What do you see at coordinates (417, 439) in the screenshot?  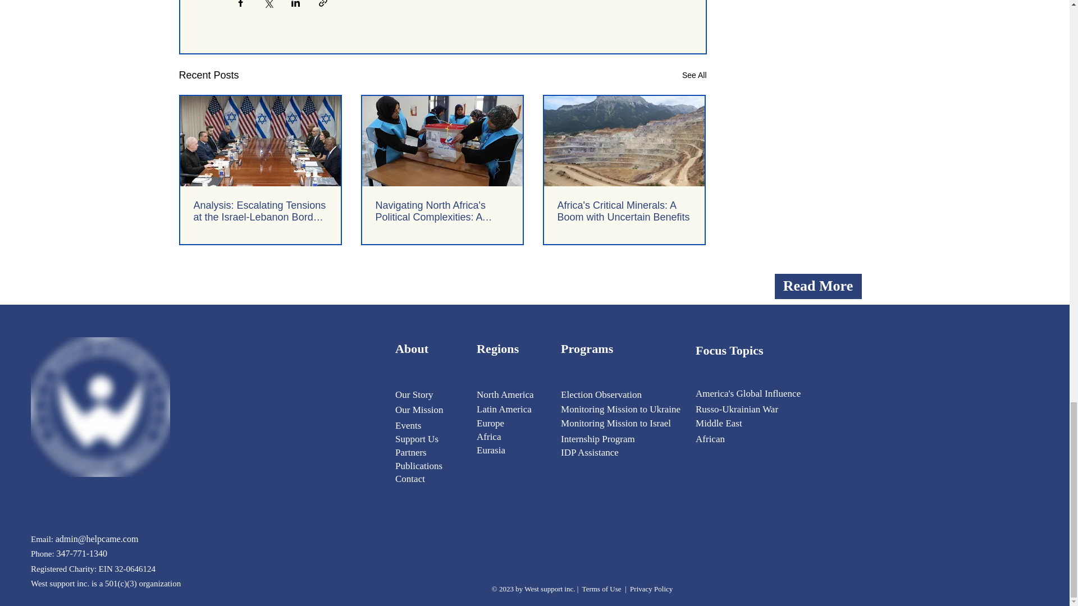 I see `Support Us` at bounding box center [417, 439].